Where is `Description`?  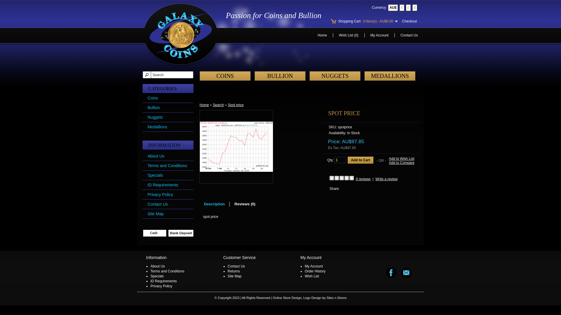 Description is located at coordinates (214, 204).